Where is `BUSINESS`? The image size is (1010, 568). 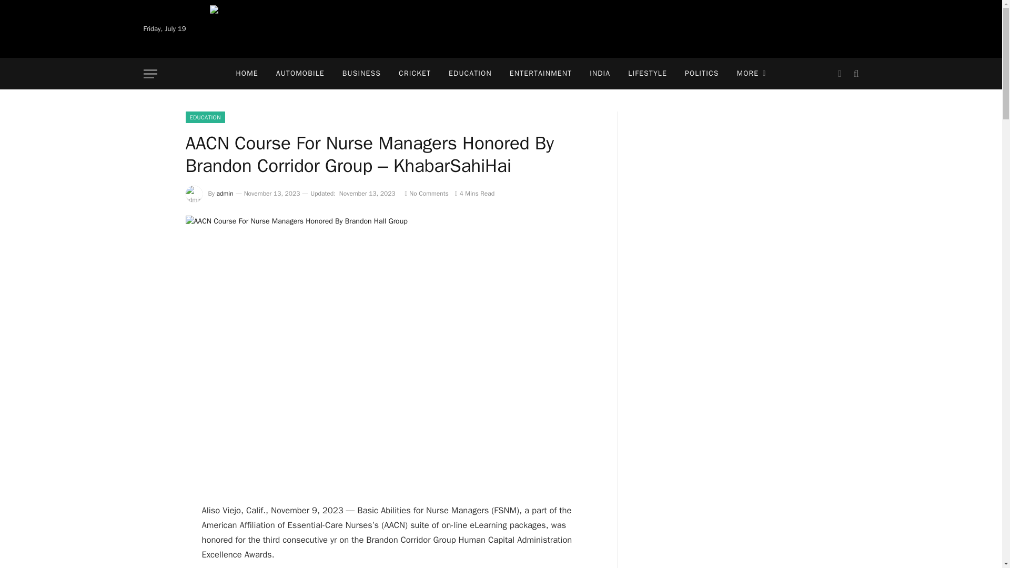
BUSINESS is located at coordinates (361, 74).